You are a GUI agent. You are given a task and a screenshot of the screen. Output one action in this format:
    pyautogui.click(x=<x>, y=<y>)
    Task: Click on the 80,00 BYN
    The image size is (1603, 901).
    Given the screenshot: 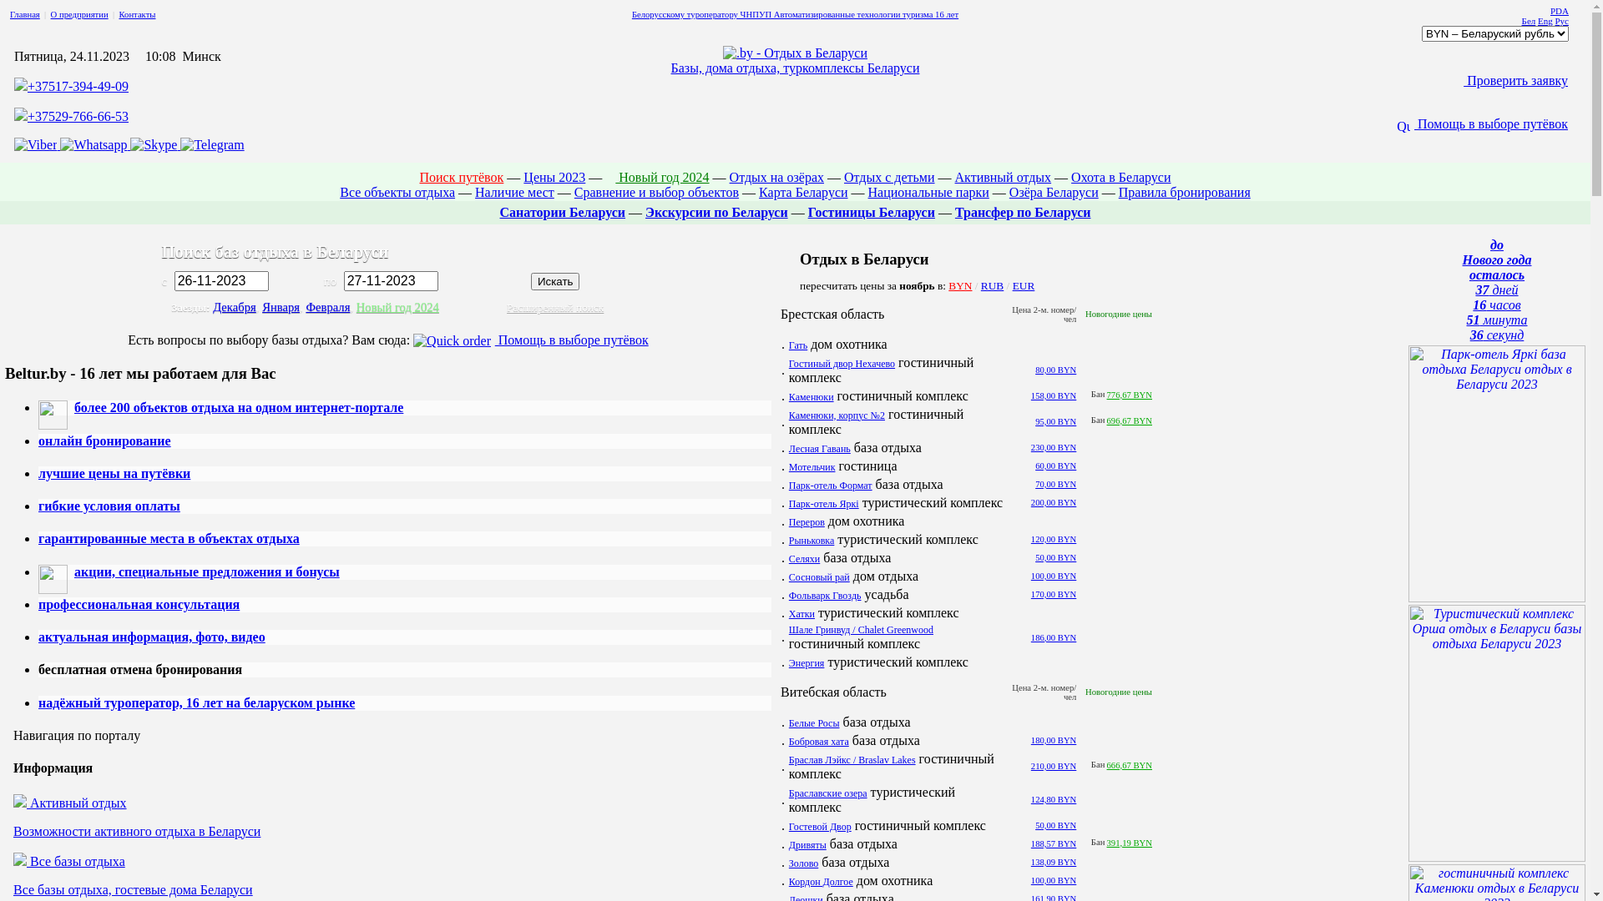 What is the action you would take?
    pyautogui.click(x=1055, y=370)
    